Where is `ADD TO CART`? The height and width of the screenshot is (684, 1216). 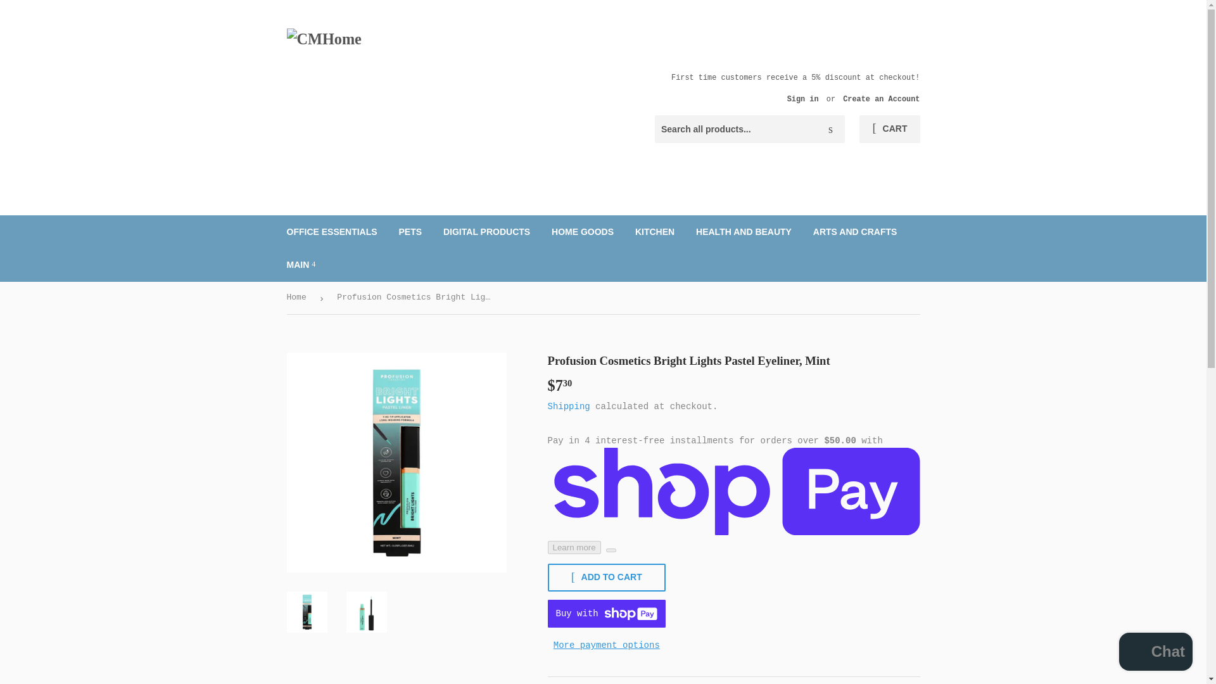
ADD TO CART is located at coordinates (606, 578).